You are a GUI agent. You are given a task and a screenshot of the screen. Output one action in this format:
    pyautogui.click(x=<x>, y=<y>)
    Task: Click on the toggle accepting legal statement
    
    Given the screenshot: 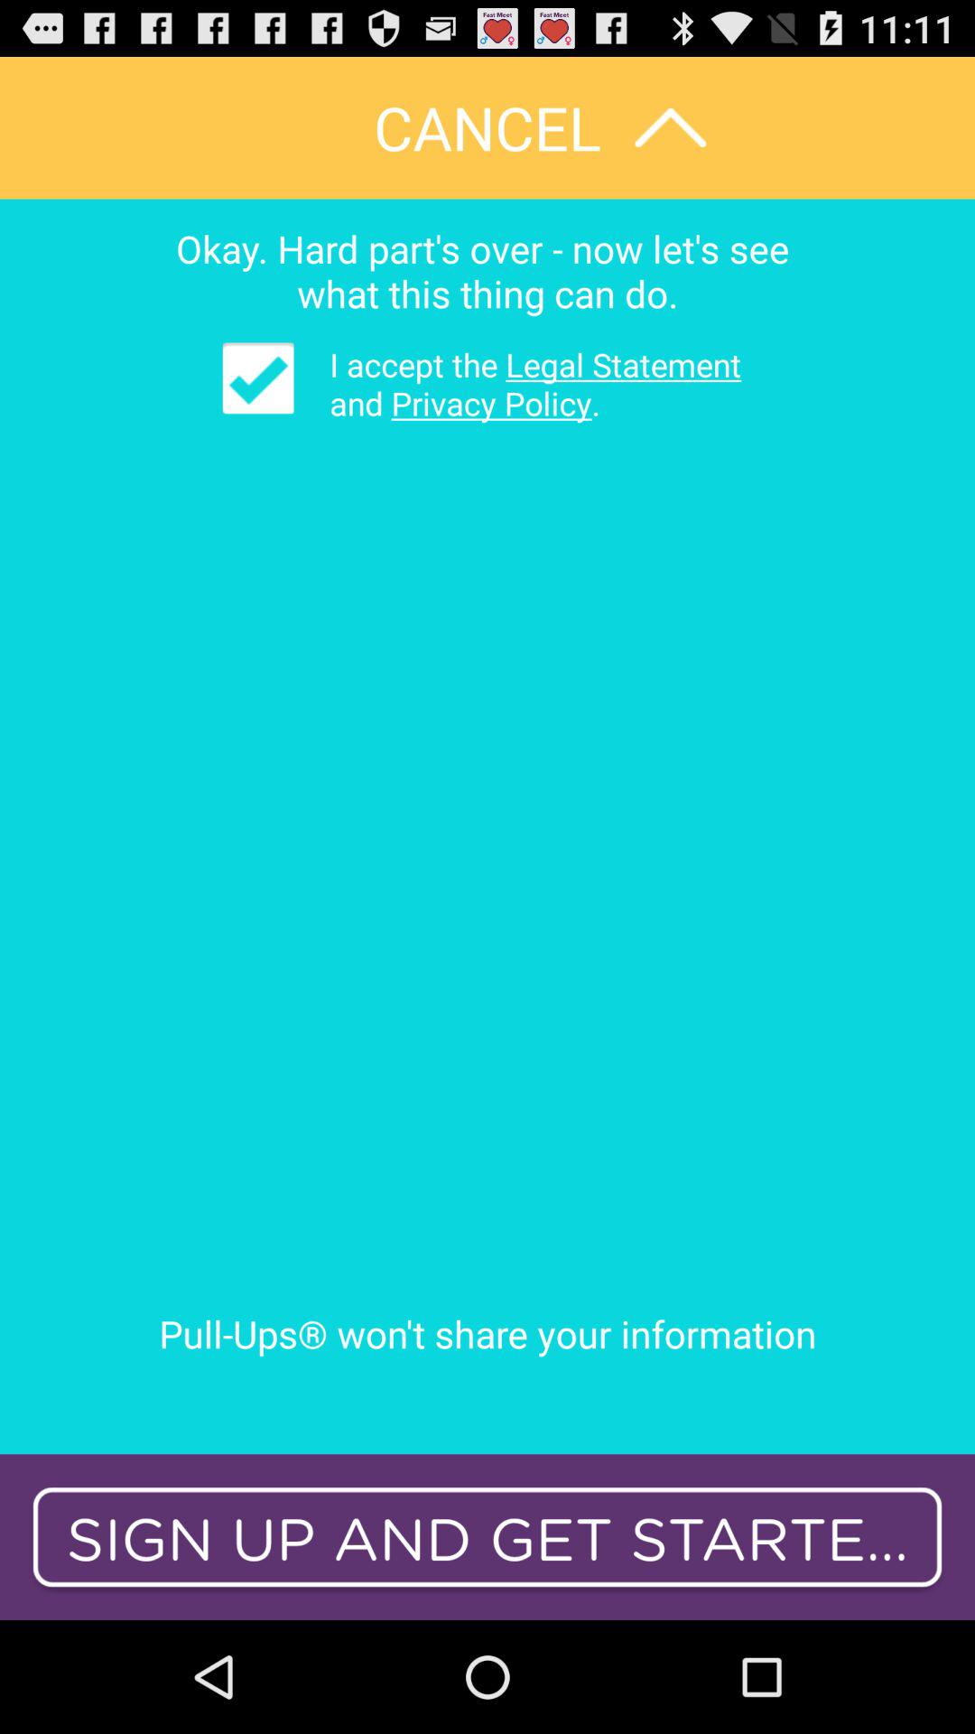 What is the action you would take?
    pyautogui.click(x=258, y=378)
    